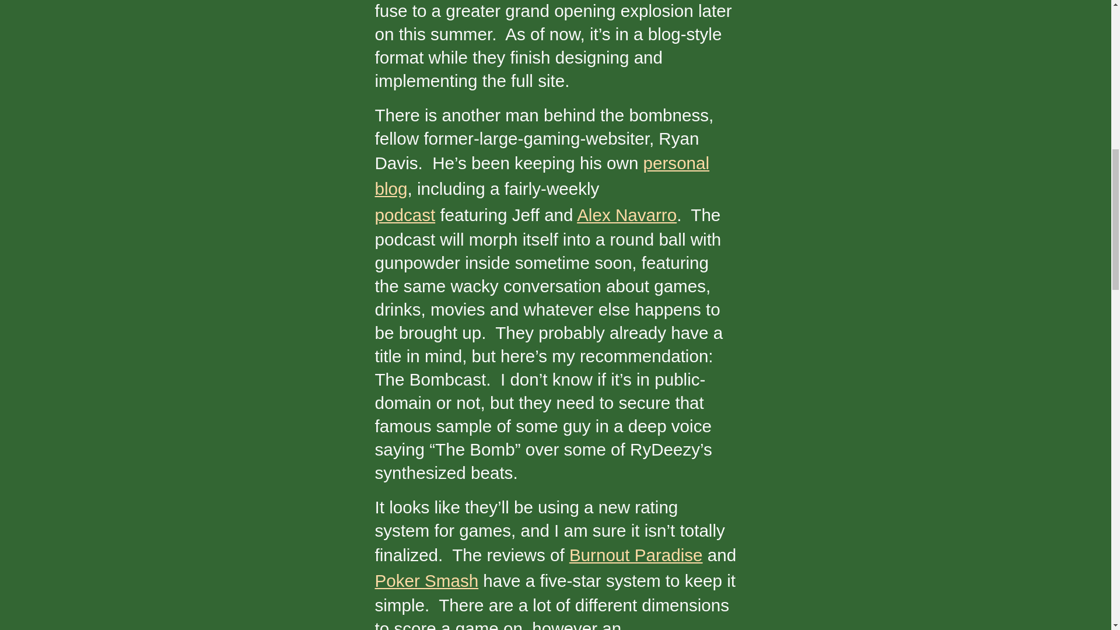 This screenshot has width=1120, height=630. What do you see at coordinates (426, 580) in the screenshot?
I see `Poker Smash` at bounding box center [426, 580].